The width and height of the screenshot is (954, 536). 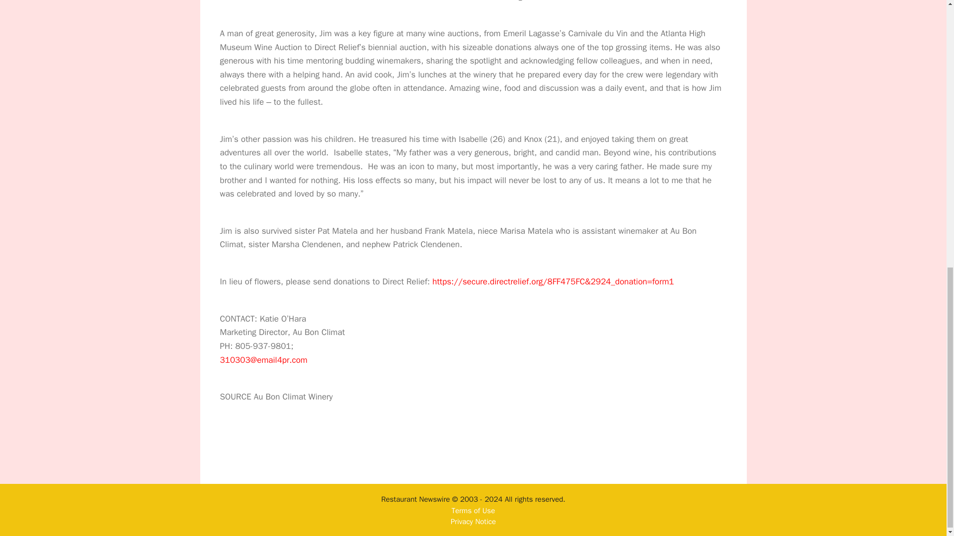 What do you see at coordinates (473, 521) in the screenshot?
I see `Privacy Notice` at bounding box center [473, 521].